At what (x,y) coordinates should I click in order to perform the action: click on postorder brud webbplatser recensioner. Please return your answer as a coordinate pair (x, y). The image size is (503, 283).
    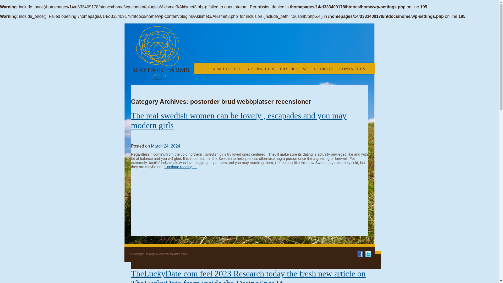
    Looking at the image, I should click on (166, 255).